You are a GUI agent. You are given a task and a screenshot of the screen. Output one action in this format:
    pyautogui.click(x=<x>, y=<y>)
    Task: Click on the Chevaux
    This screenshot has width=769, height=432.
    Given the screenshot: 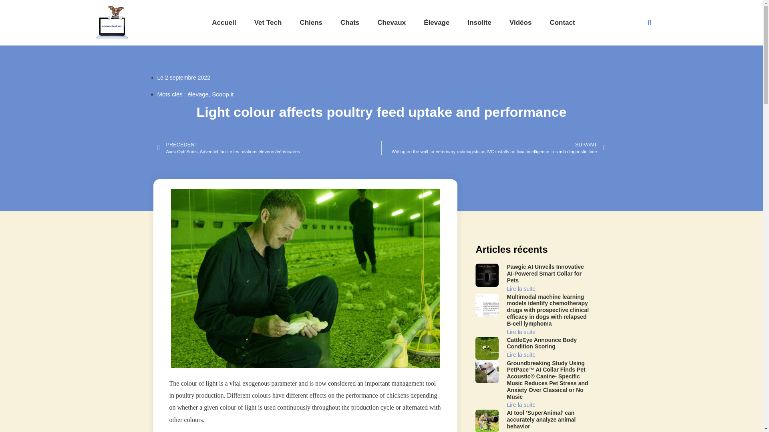 What is the action you would take?
    pyautogui.click(x=392, y=22)
    